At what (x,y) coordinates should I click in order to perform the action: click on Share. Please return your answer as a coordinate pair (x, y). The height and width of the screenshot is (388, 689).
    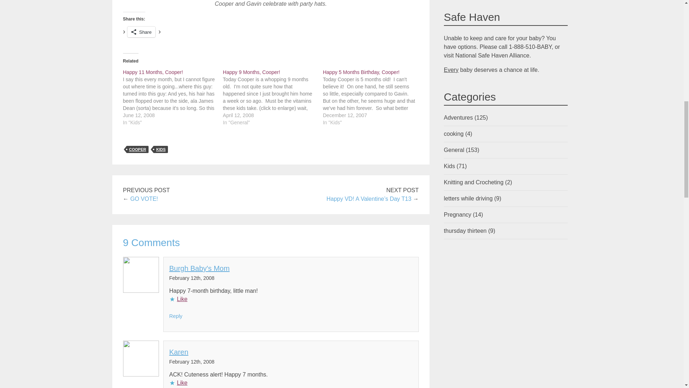
    Looking at the image, I should click on (141, 32).